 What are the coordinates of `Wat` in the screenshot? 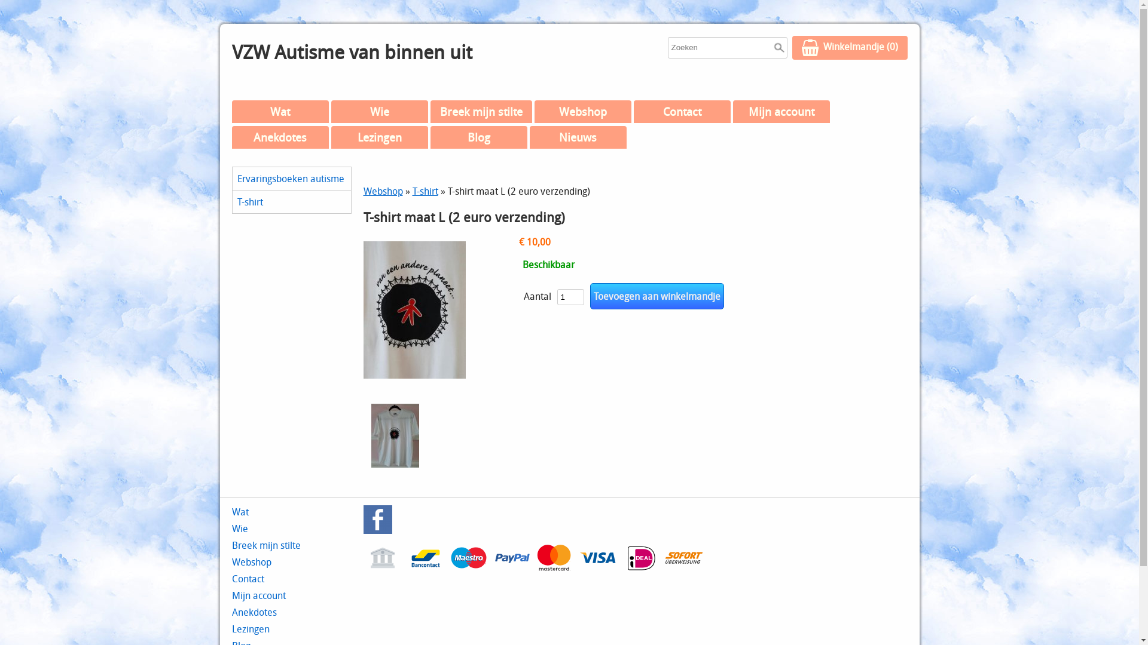 It's located at (280, 112).